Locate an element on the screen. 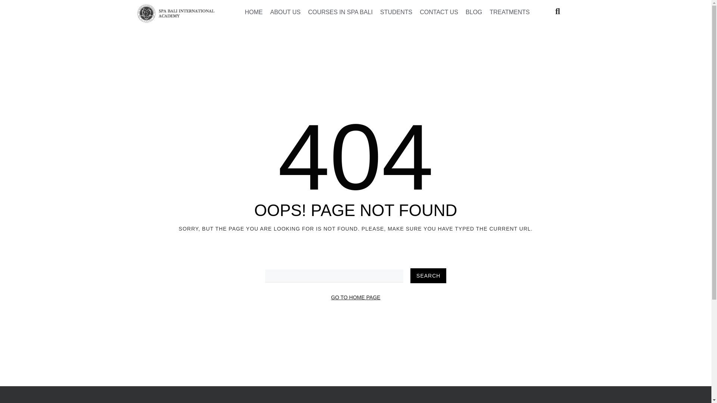  Search is located at coordinates (428, 276).